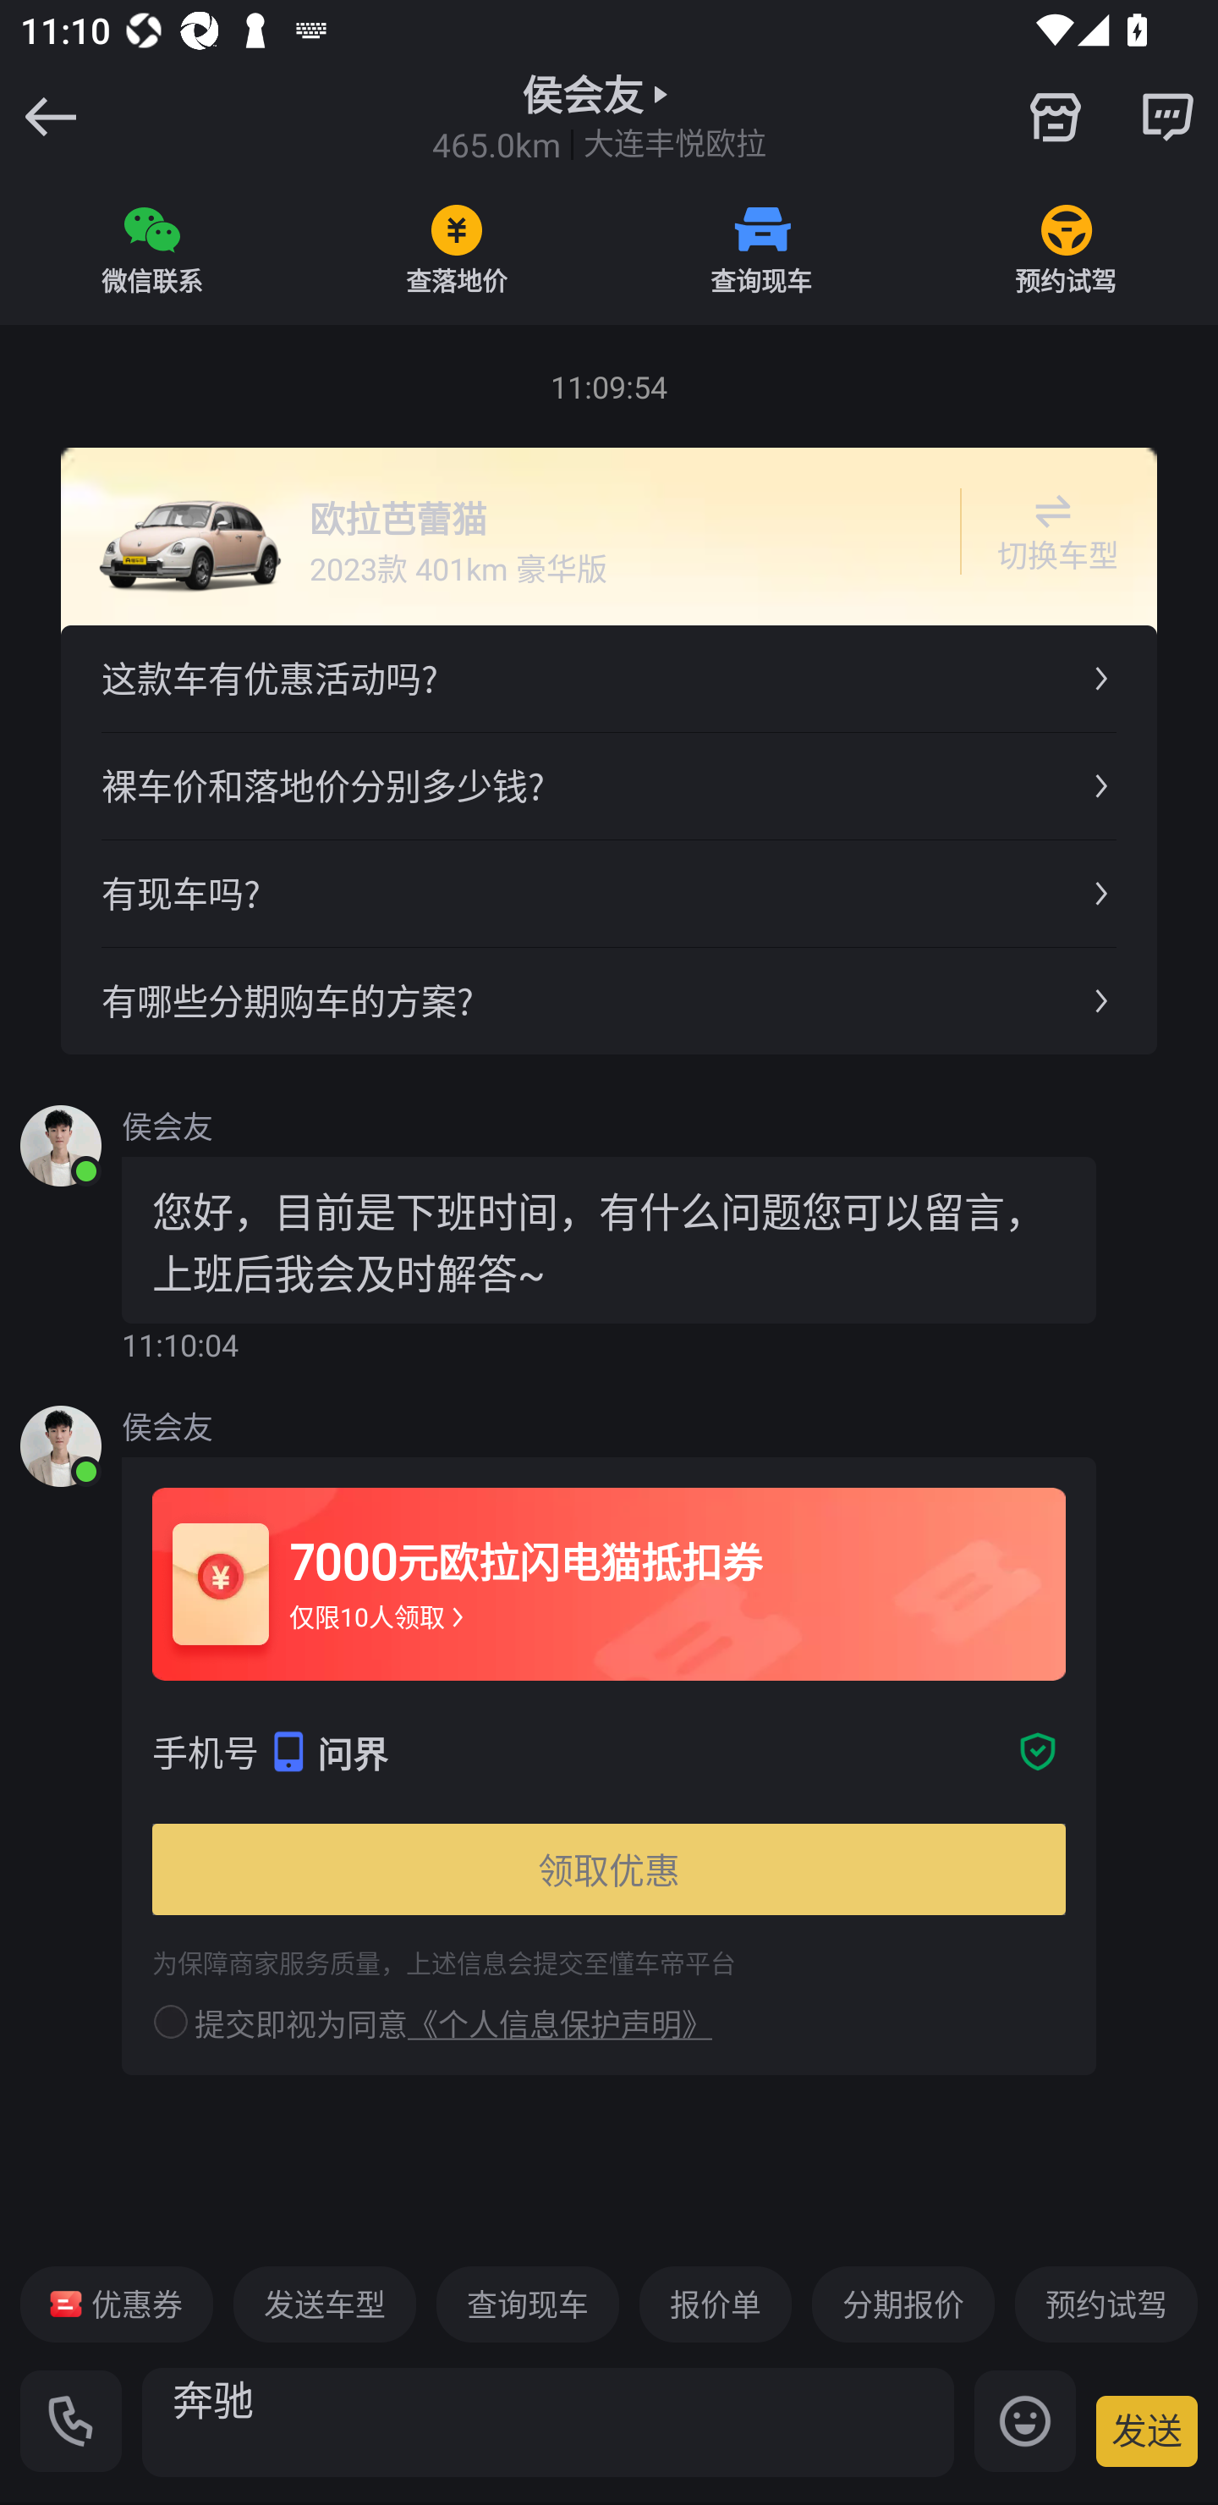  Describe the element at coordinates (527, 2304) in the screenshot. I see `查询现车` at that location.